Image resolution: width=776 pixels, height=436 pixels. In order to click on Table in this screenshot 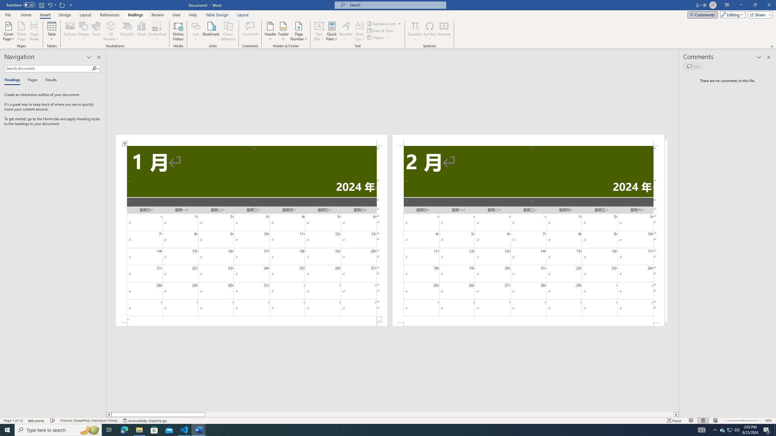, I will do `click(52, 31)`.